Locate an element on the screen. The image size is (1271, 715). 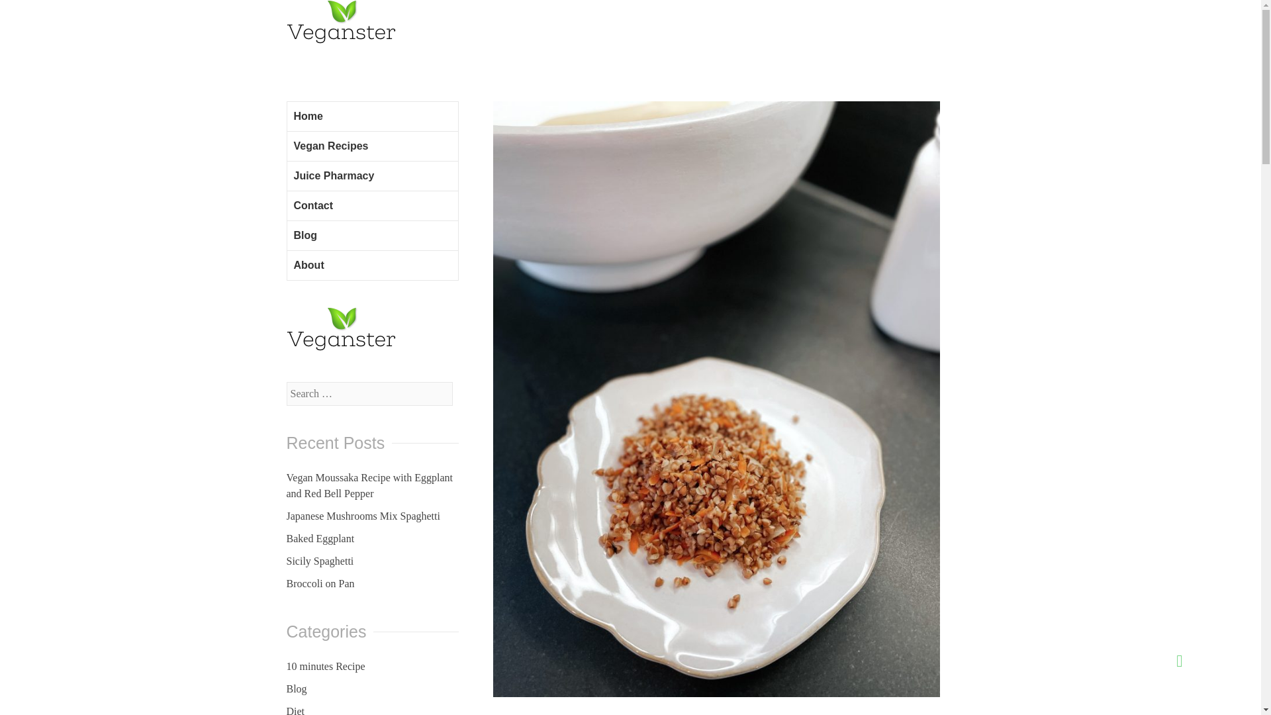
Sicily Spaghetti is located at coordinates (319, 561).